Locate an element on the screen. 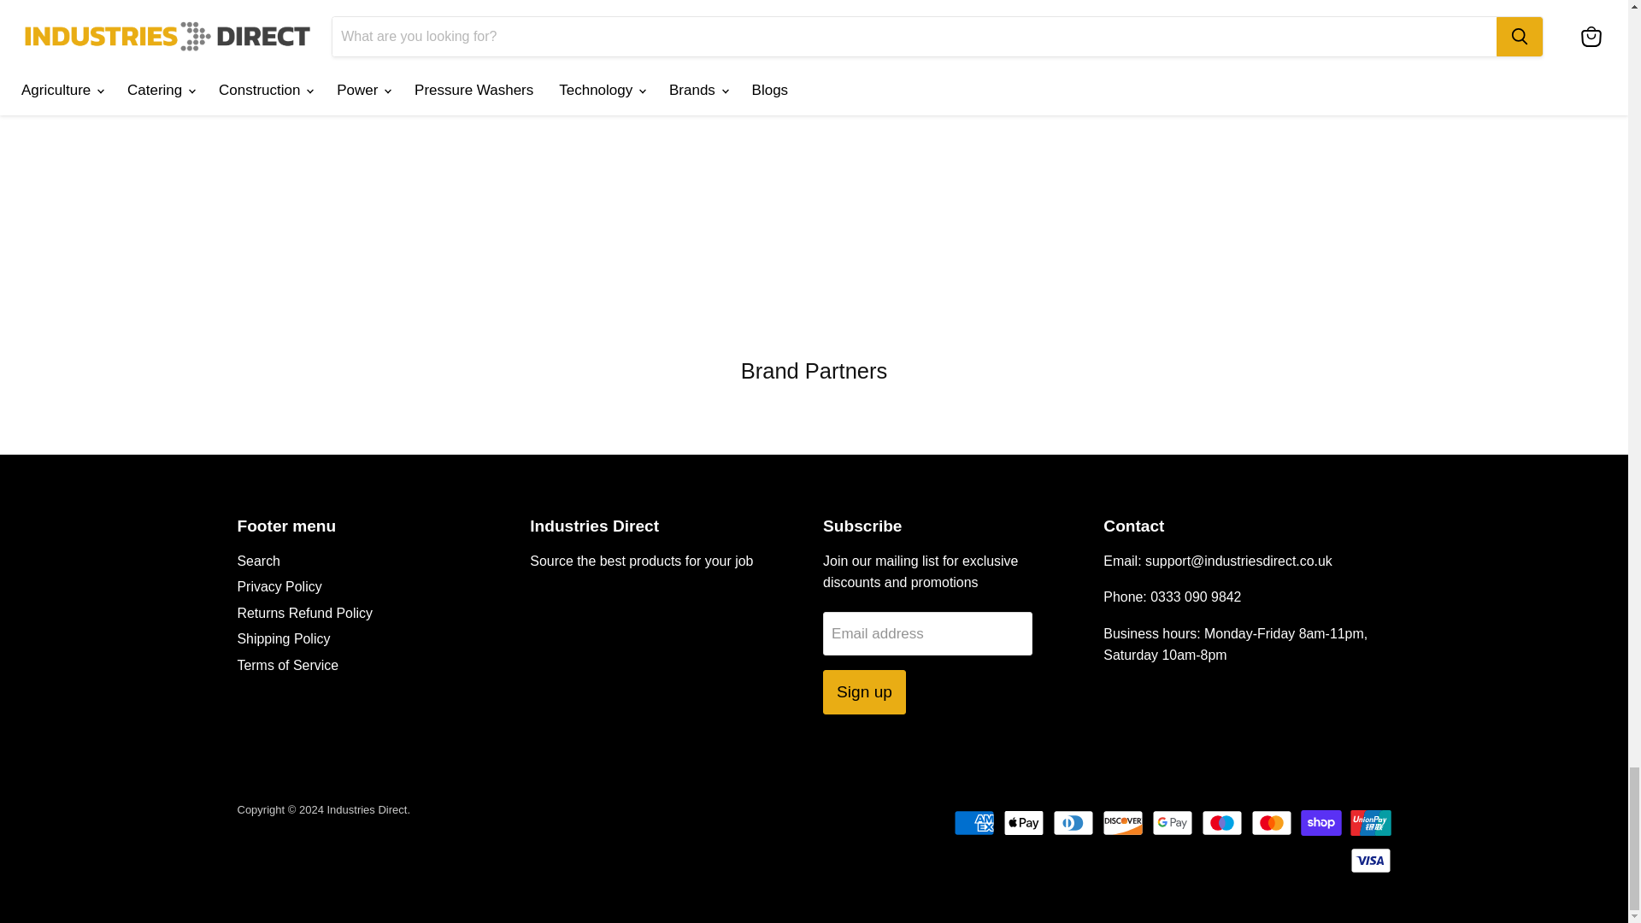  Discover is located at coordinates (1123, 823).